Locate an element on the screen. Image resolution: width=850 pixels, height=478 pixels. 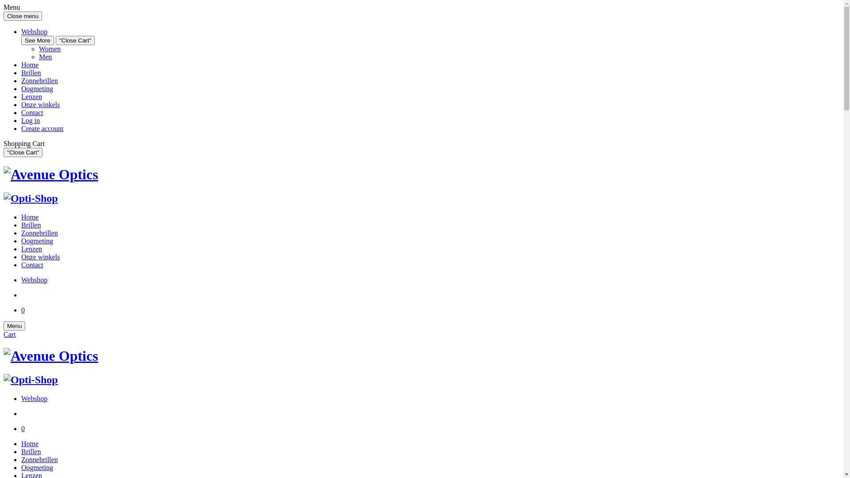
Close menu is located at coordinates (23, 16).